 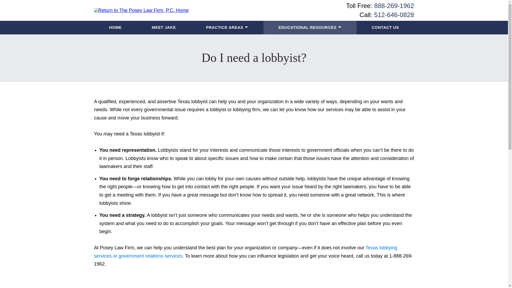 What do you see at coordinates (245, 252) in the screenshot?
I see `Texas lobbying services or government relations services` at bounding box center [245, 252].